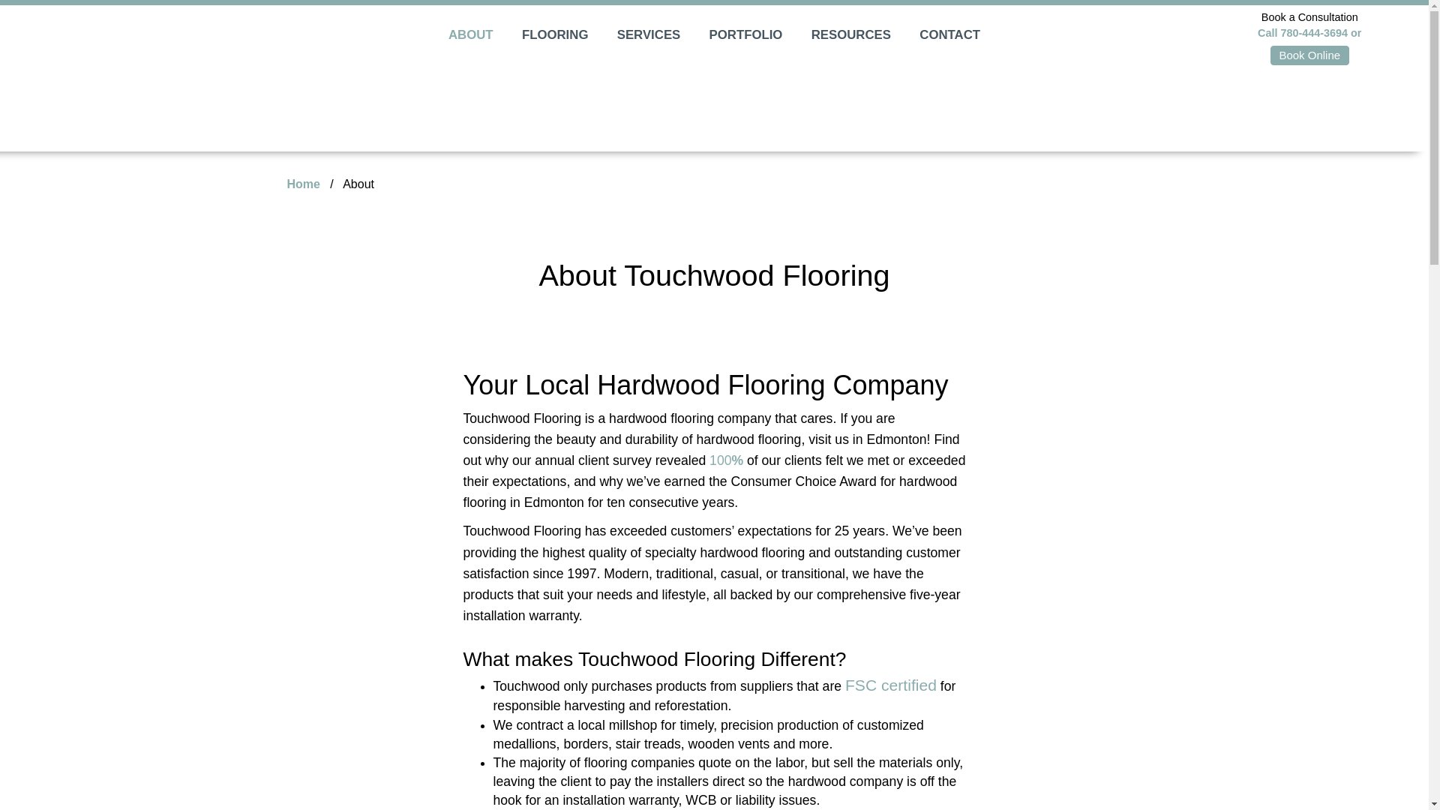 Image resolution: width=1440 pixels, height=810 pixels. Describe the element at coordinates (470, 34) in the screenshot. I see `About` at that location.